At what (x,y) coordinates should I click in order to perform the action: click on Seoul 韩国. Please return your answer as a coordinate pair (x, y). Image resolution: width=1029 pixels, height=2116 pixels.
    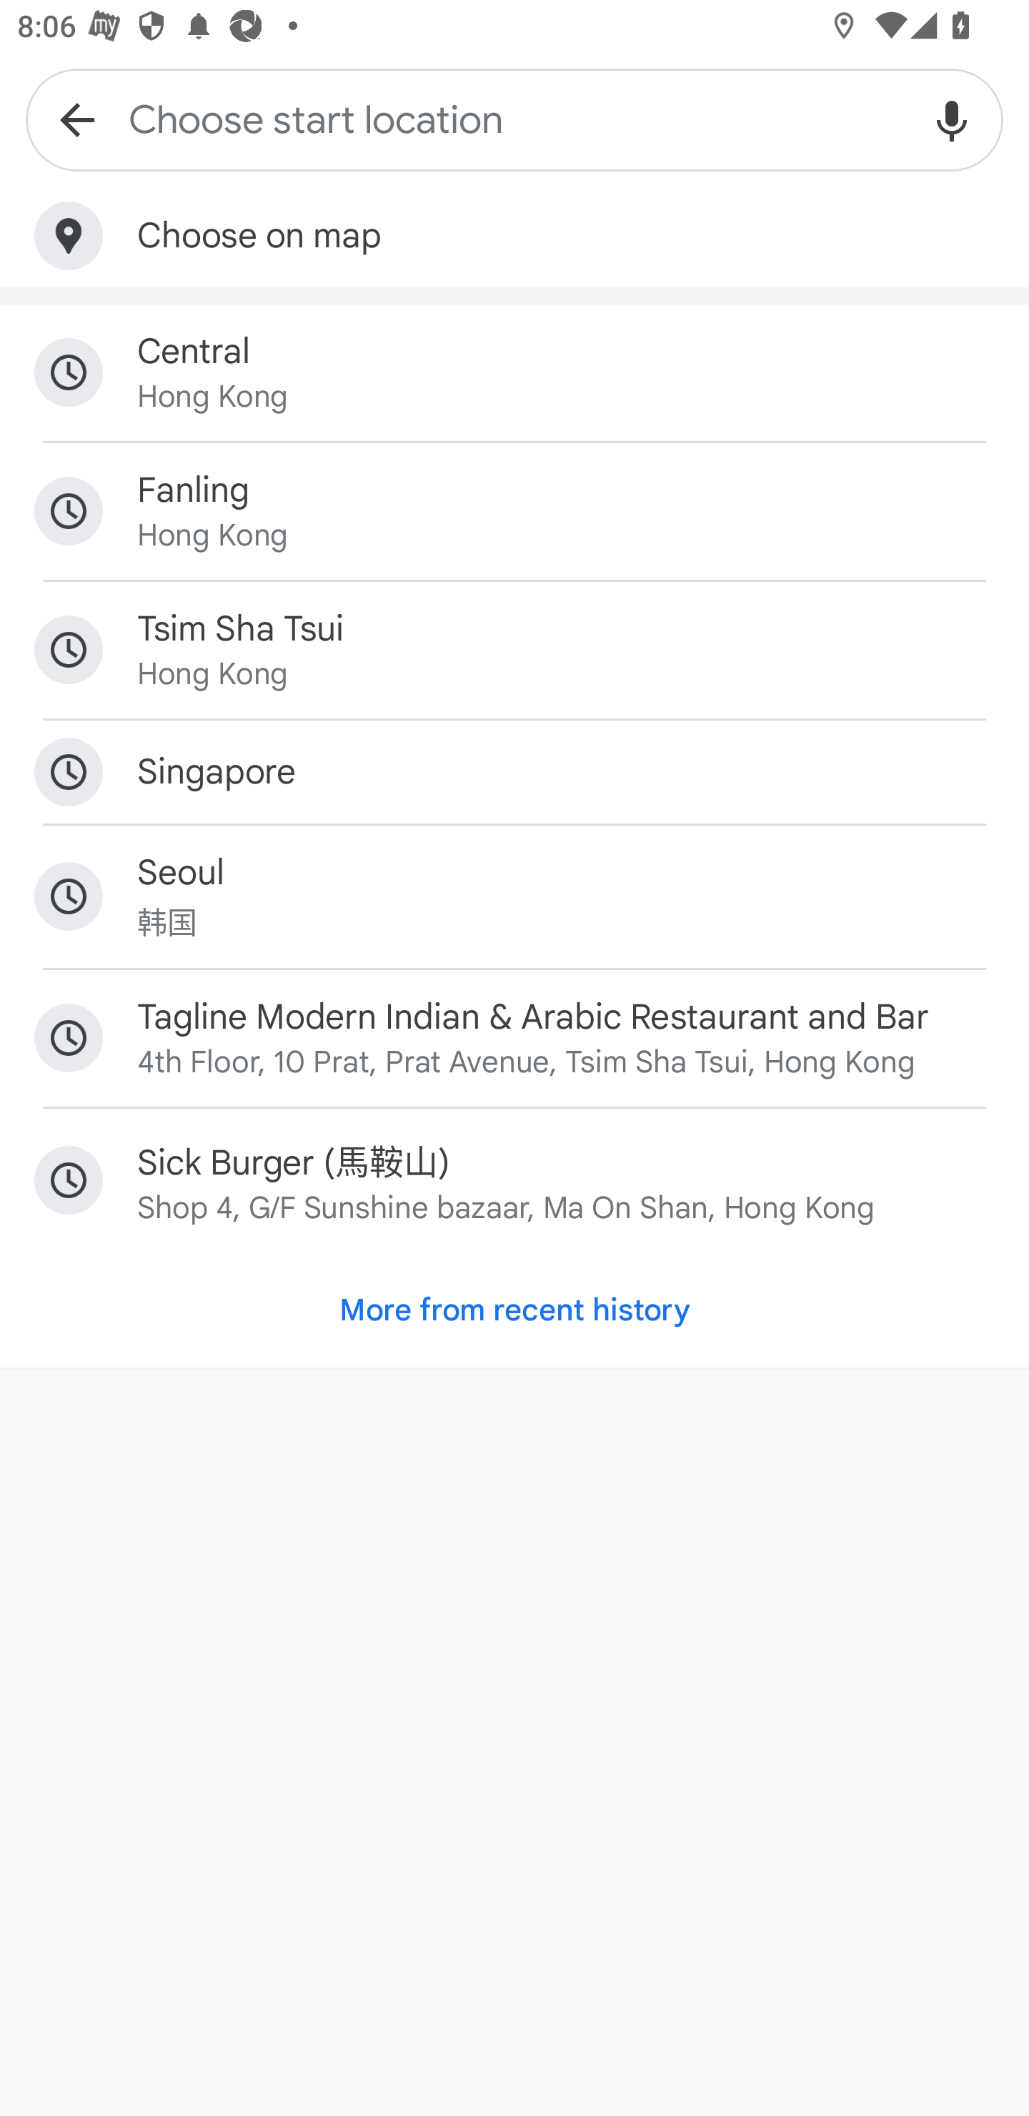
    Looking at the image, I should click on (514, 896).